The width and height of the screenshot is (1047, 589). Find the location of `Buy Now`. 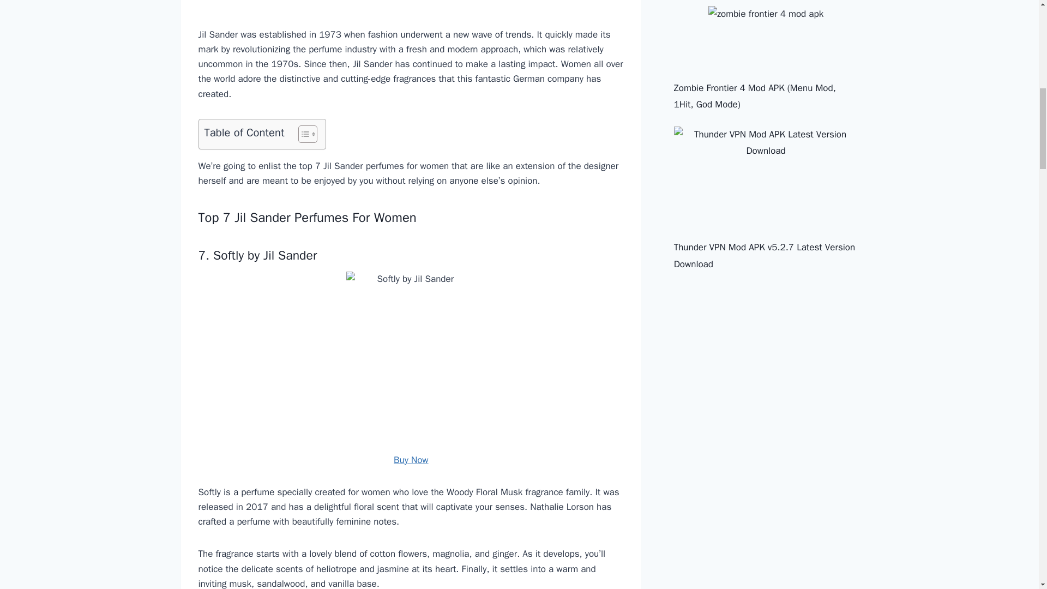

Buy Now is located at coordinates (411, 460).